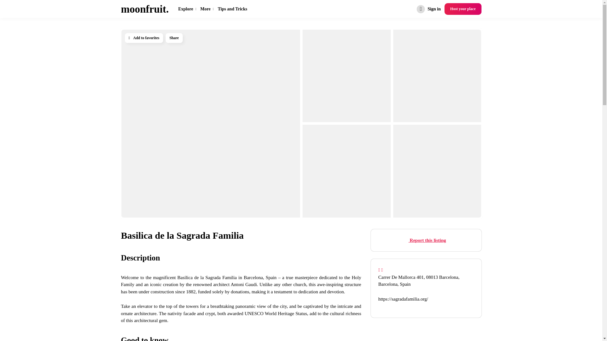 The image size is (607, 341). What do you see at coordinates (463, 9) in the screenshot?
I see `Host your place` at bounding box center [463, 9].